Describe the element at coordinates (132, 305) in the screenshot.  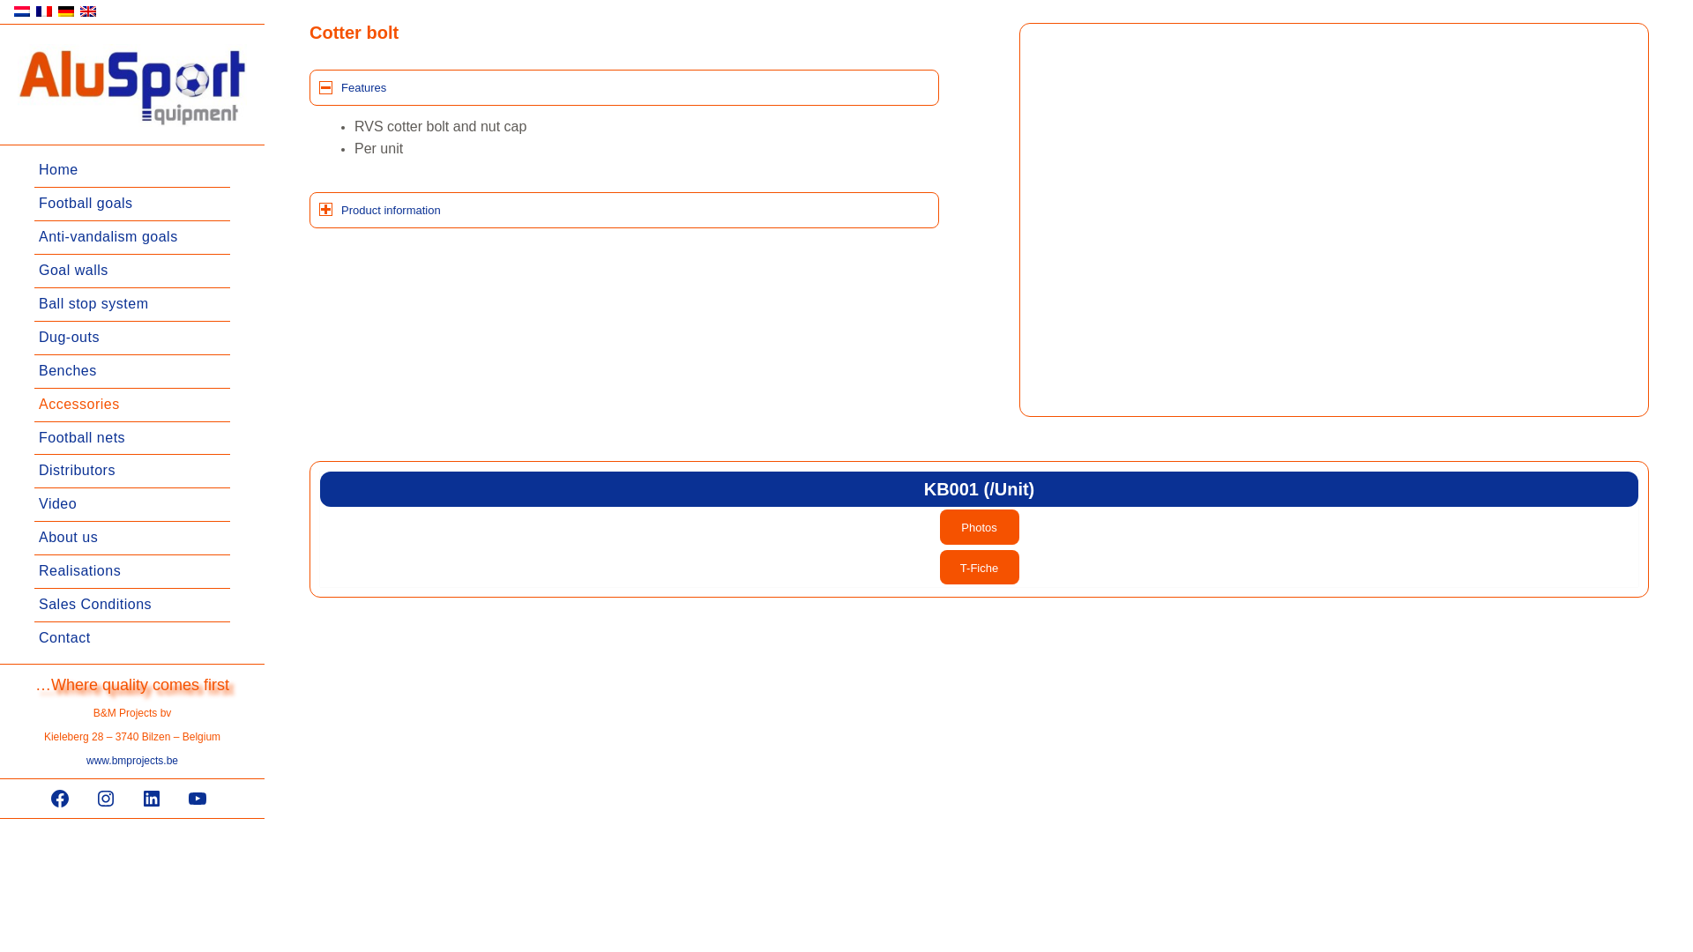
I see `Ball stop system` at that location.